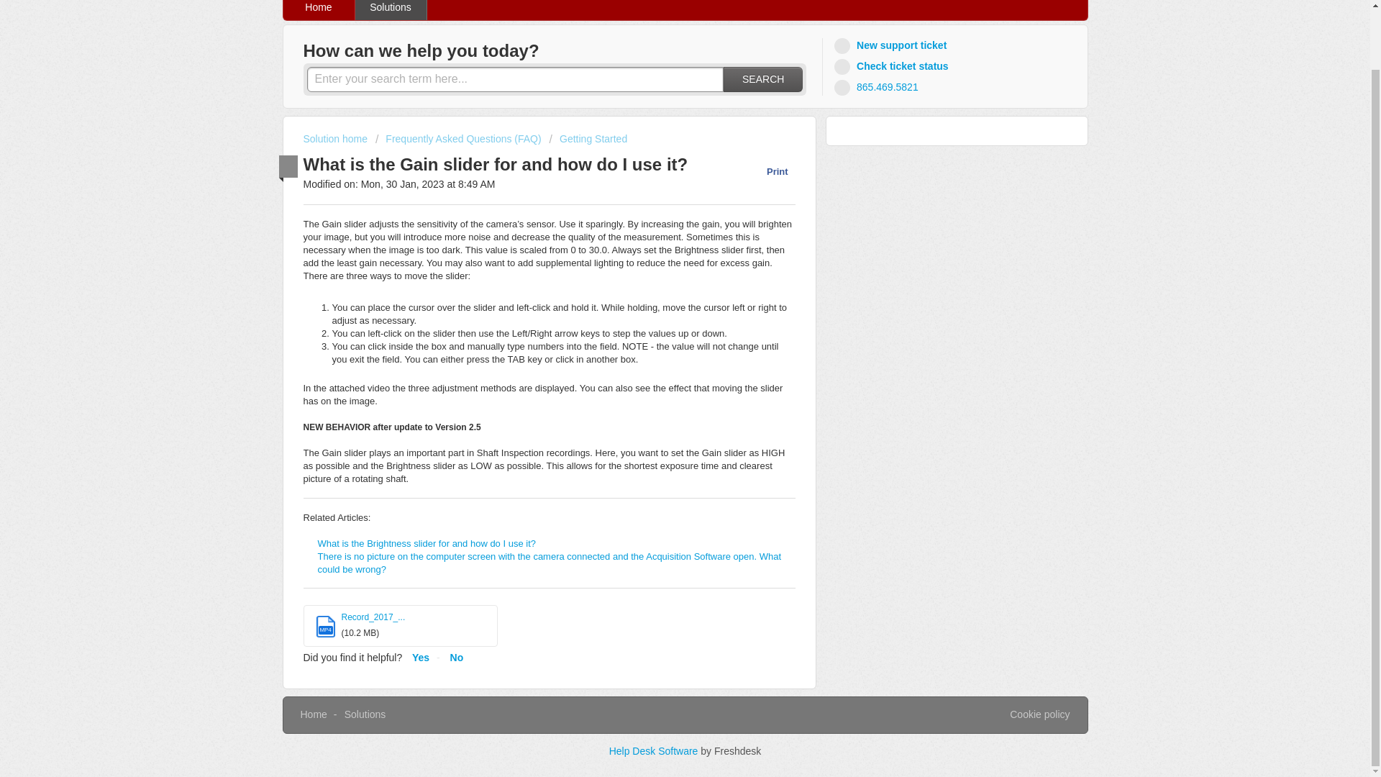 This screenshot has width=1381, height=777. What do you see at coordinates (770, 171) in the screenshot?
I see `Print` at bounding box center [770, 171].